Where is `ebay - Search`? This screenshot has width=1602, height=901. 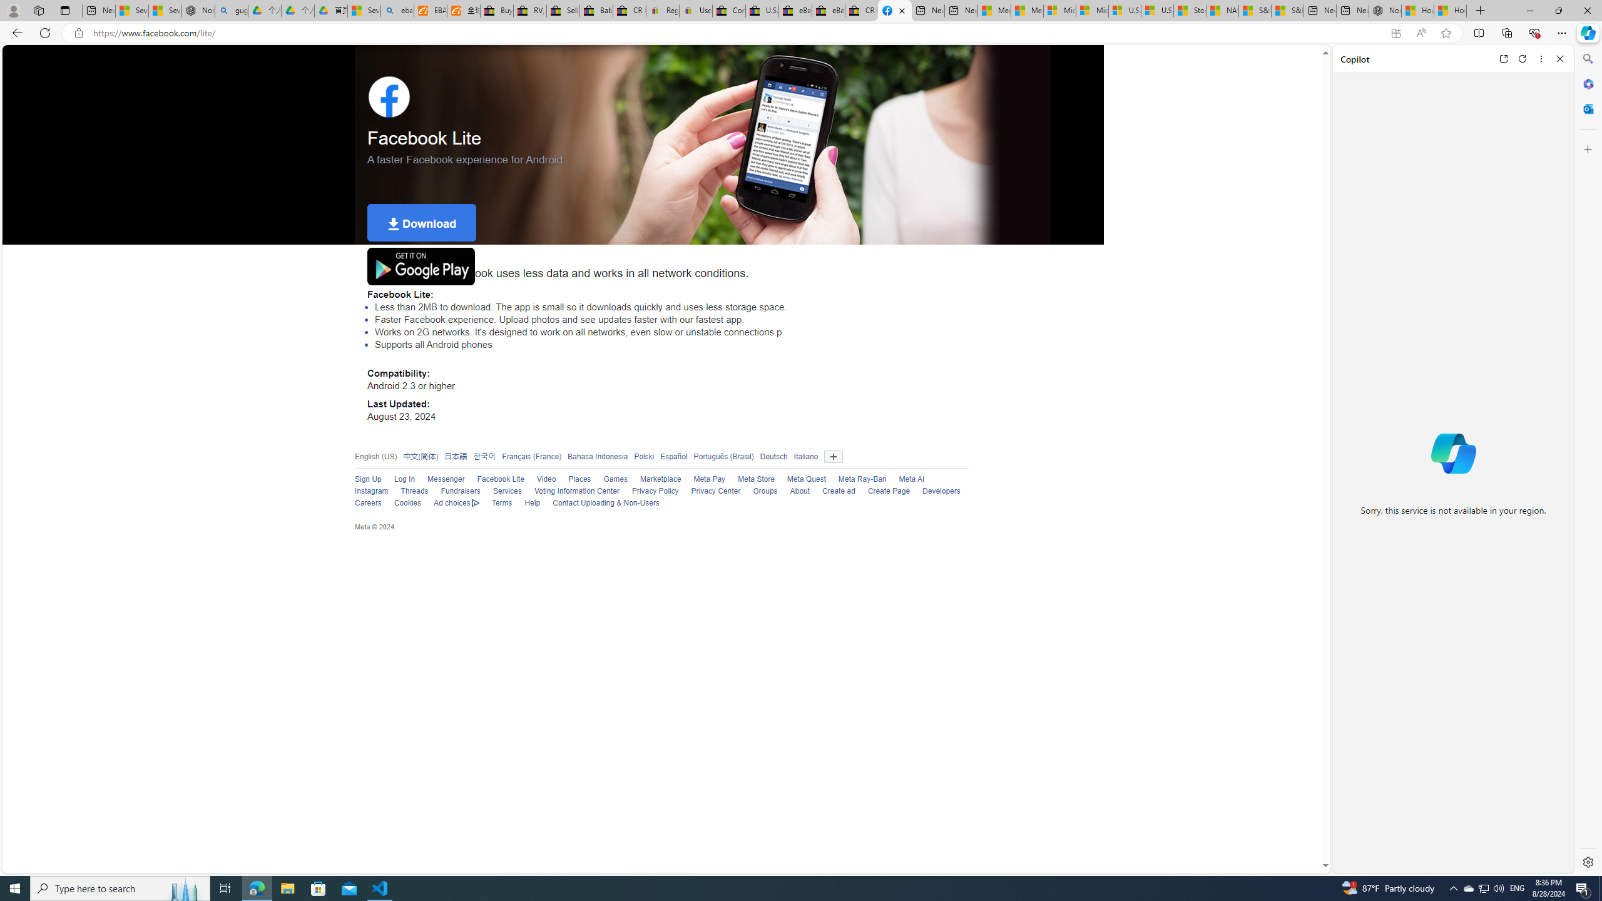 ebay - Search is located at coordinates (397, 11).